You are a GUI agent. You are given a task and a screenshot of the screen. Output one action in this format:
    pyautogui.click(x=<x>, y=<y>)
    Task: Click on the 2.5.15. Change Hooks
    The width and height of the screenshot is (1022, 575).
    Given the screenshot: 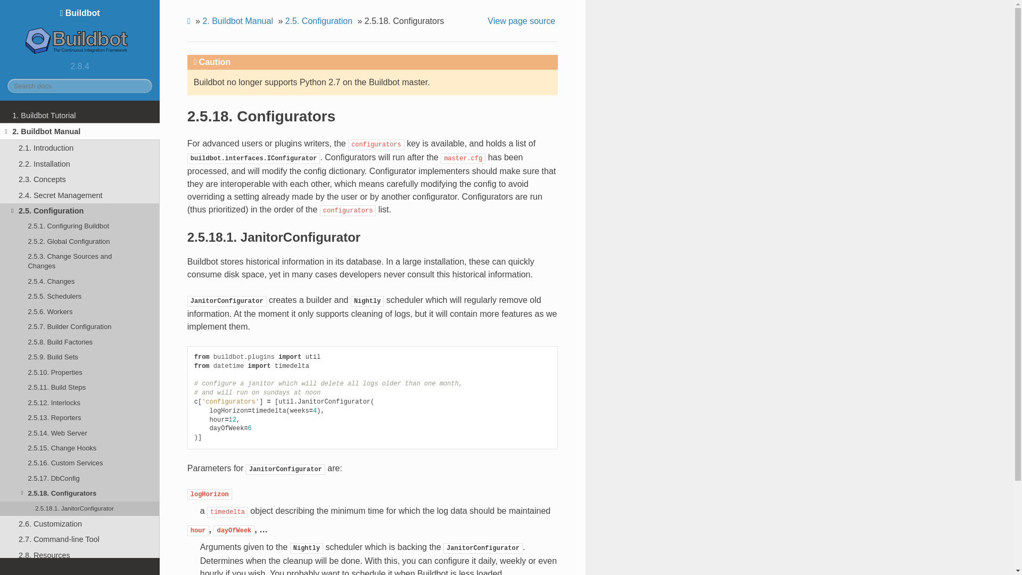 What is the action you would take?
    pyautogui.click(x=80, y=448)
    